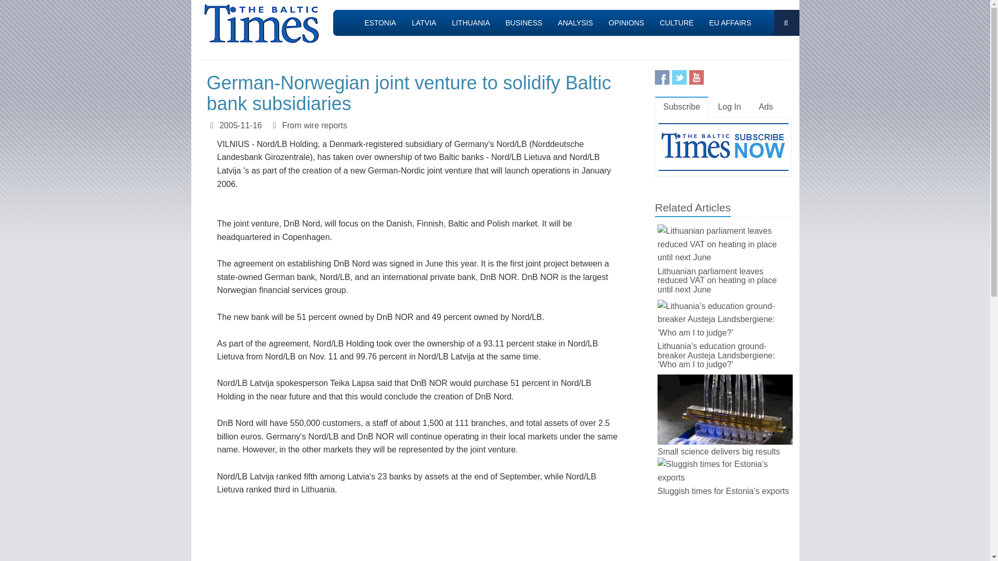 This screenshot has width=998, height=561. I want to click on LITHUANIA, so click(470, 23).